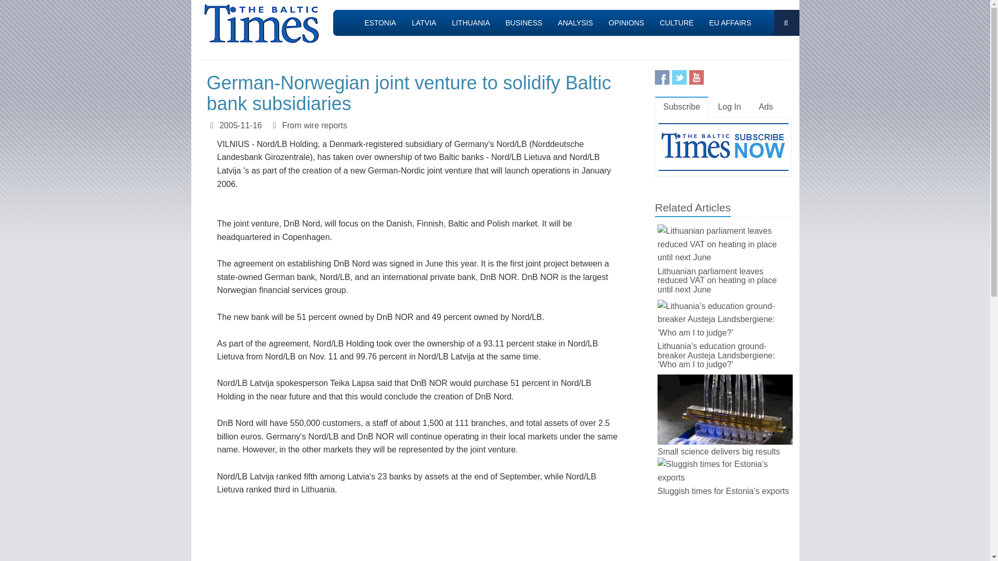 This screenshot has width=998, height=561. I want to click on LITHUANIA, so click(470, 23).